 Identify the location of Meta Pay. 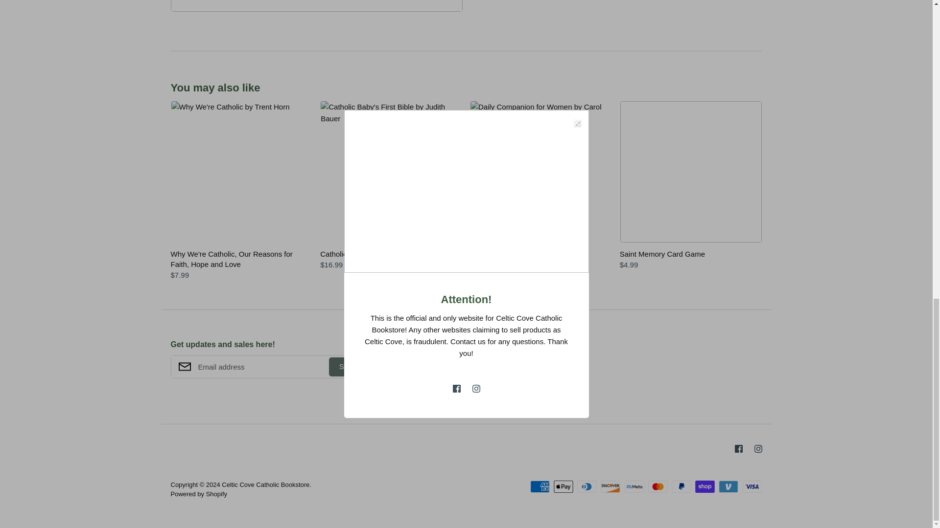
(634, 486).